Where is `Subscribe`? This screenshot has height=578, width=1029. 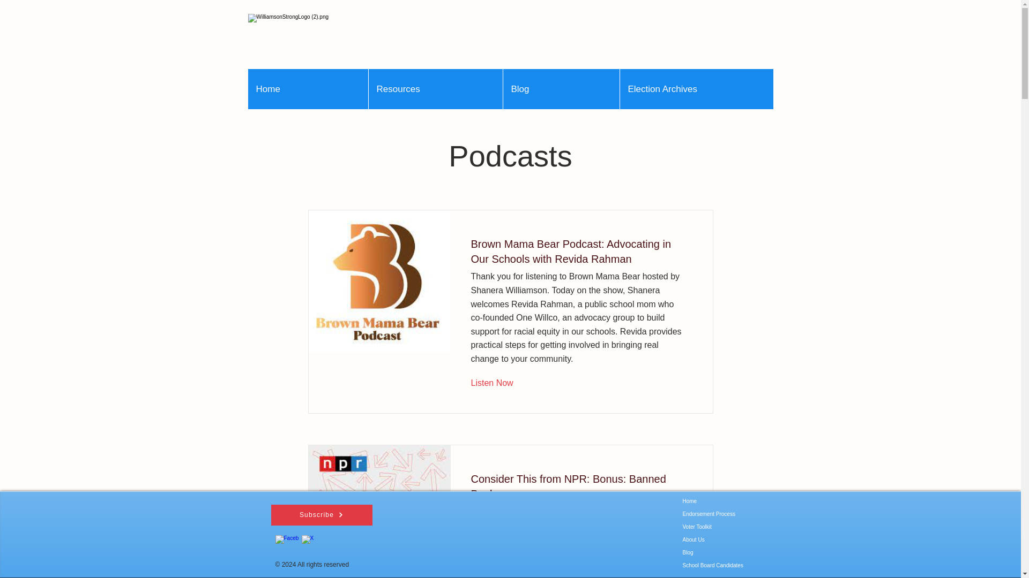 Subscribe is located at coordinates (322, 515).